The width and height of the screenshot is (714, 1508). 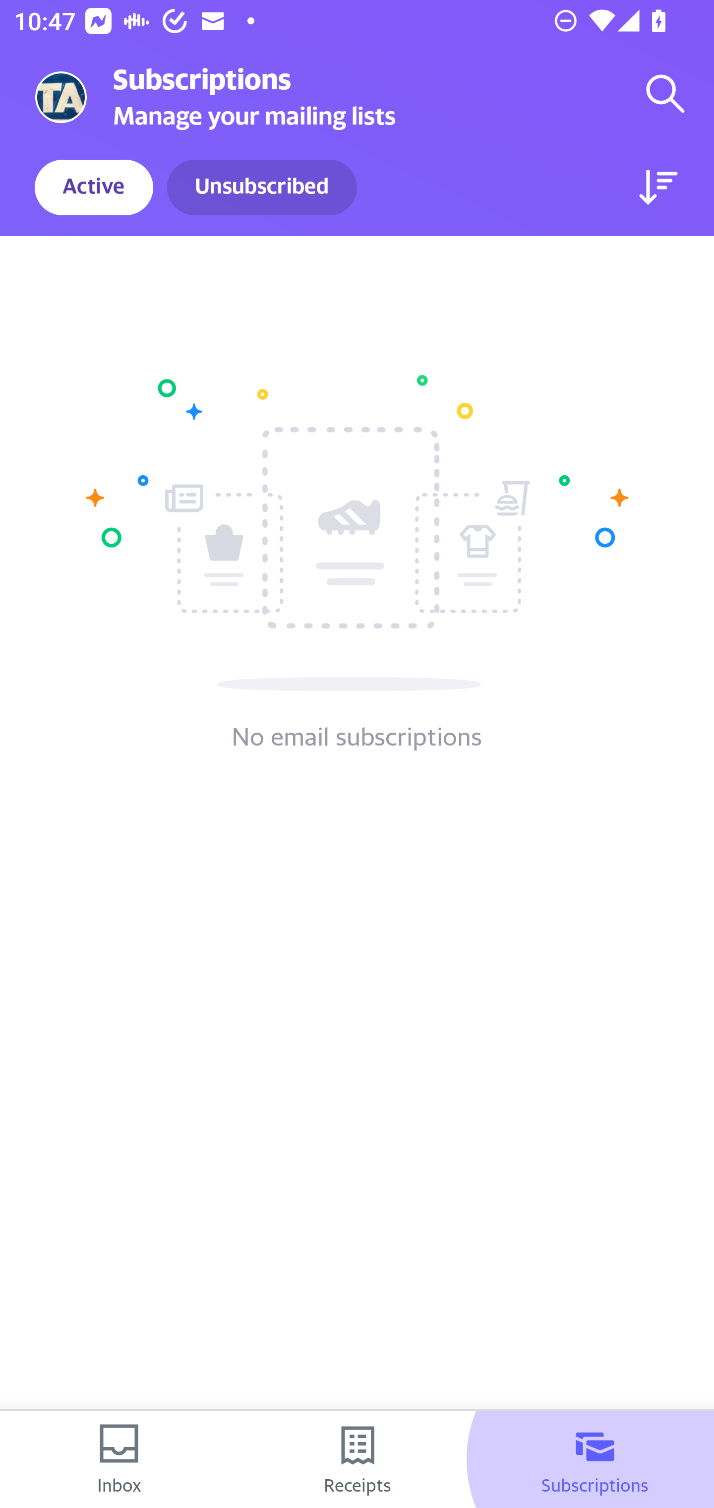 What do you see at coordinates (357, 1459) in the screenshot?
I see `Receipts` at bounding box center [357, 1459].